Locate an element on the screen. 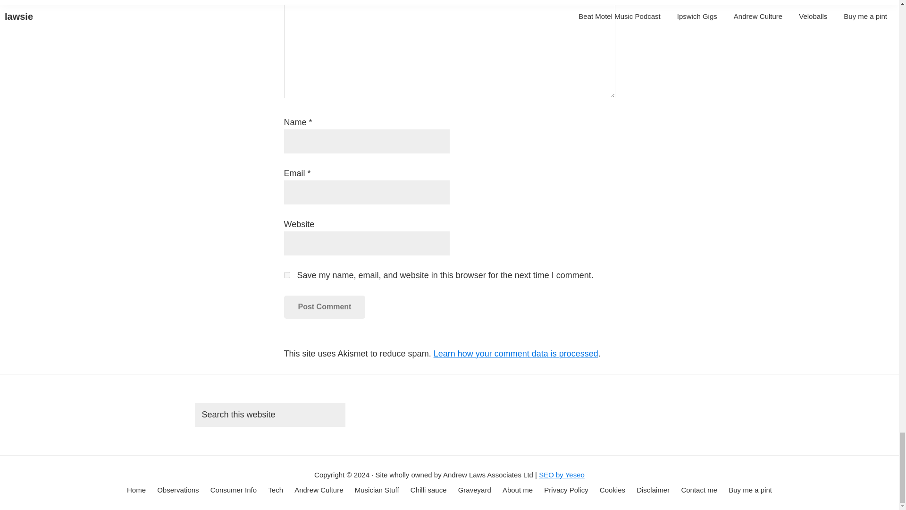  Home is located at coordinates (136, 490).